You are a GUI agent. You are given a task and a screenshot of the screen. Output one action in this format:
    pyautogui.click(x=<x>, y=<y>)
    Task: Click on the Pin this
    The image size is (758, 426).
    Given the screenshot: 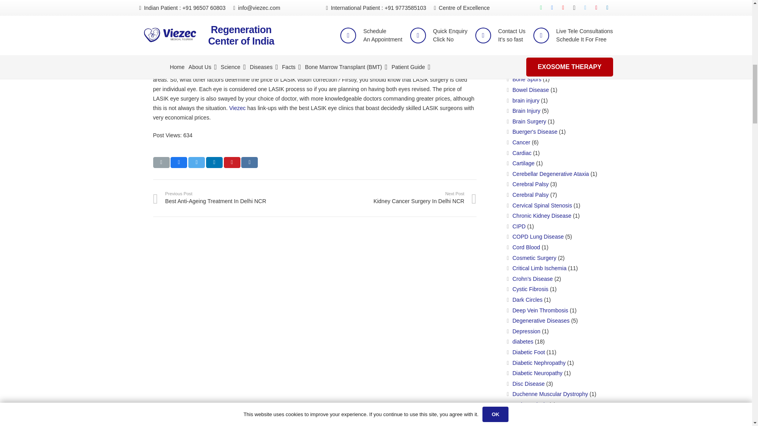 What is the action you would take?
    pyautogui.click(x=232, y=163)
    